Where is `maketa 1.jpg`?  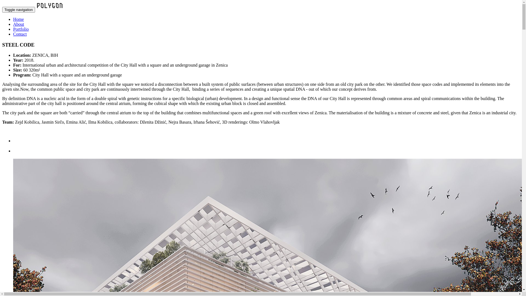 maketa 1.jpg is located at coordinates (266, 141).